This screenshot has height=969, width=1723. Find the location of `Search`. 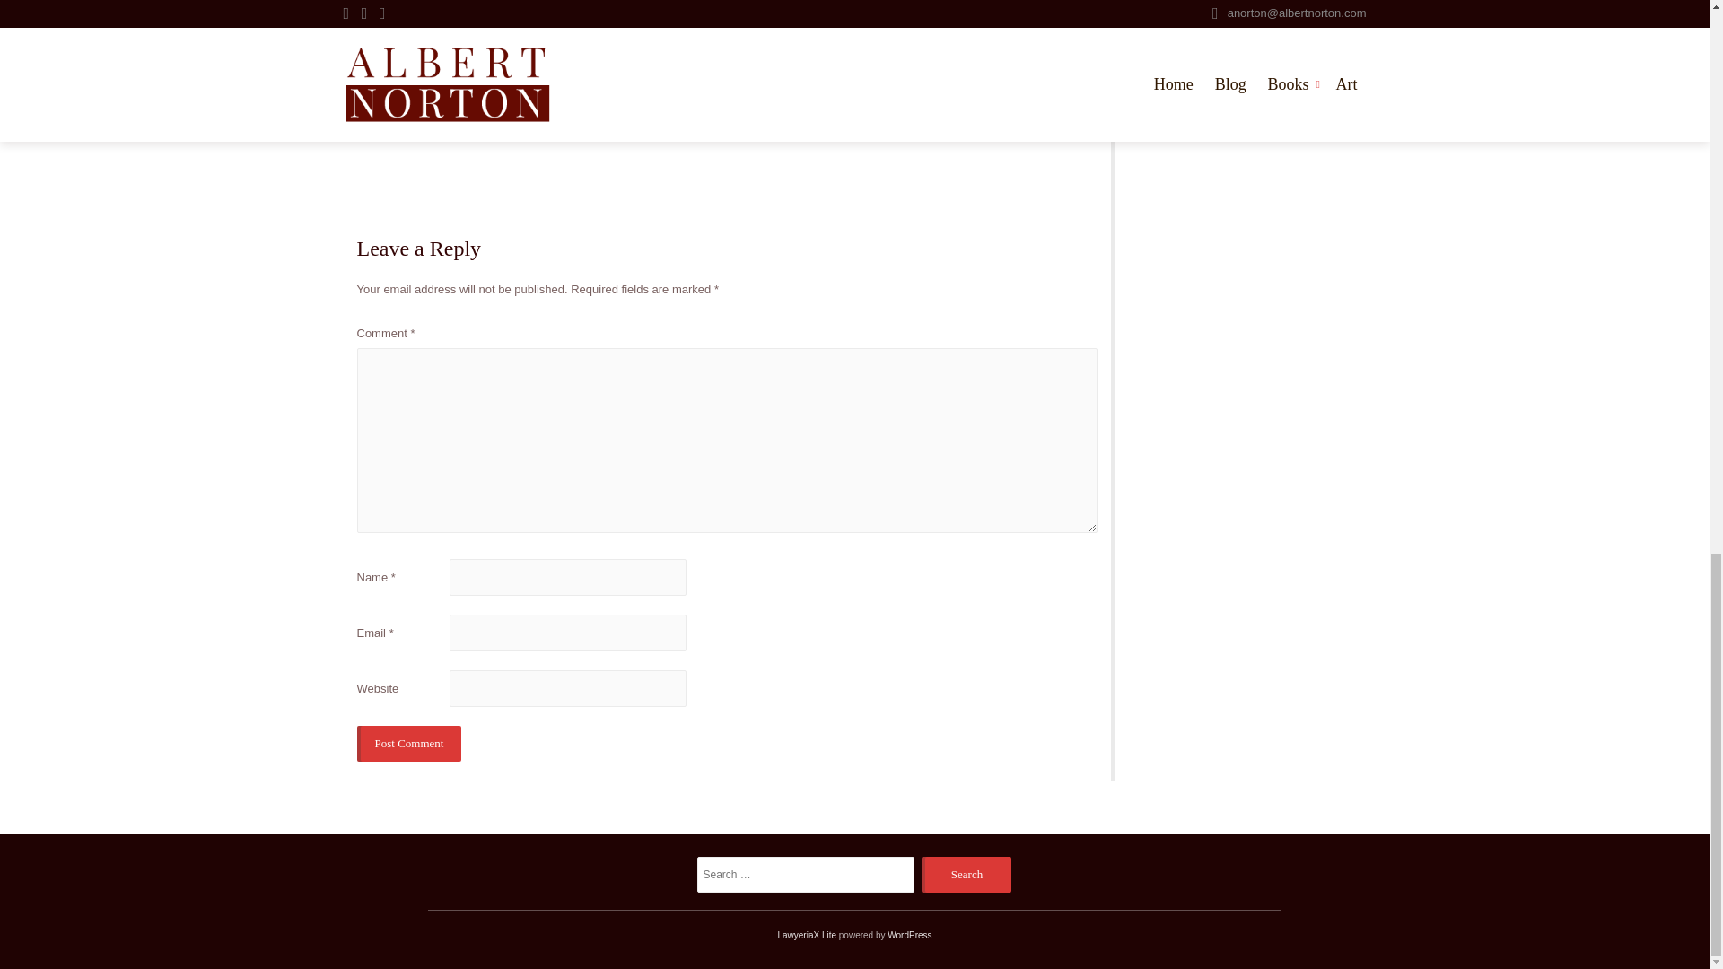

Search is located at coordinates (966, 874).